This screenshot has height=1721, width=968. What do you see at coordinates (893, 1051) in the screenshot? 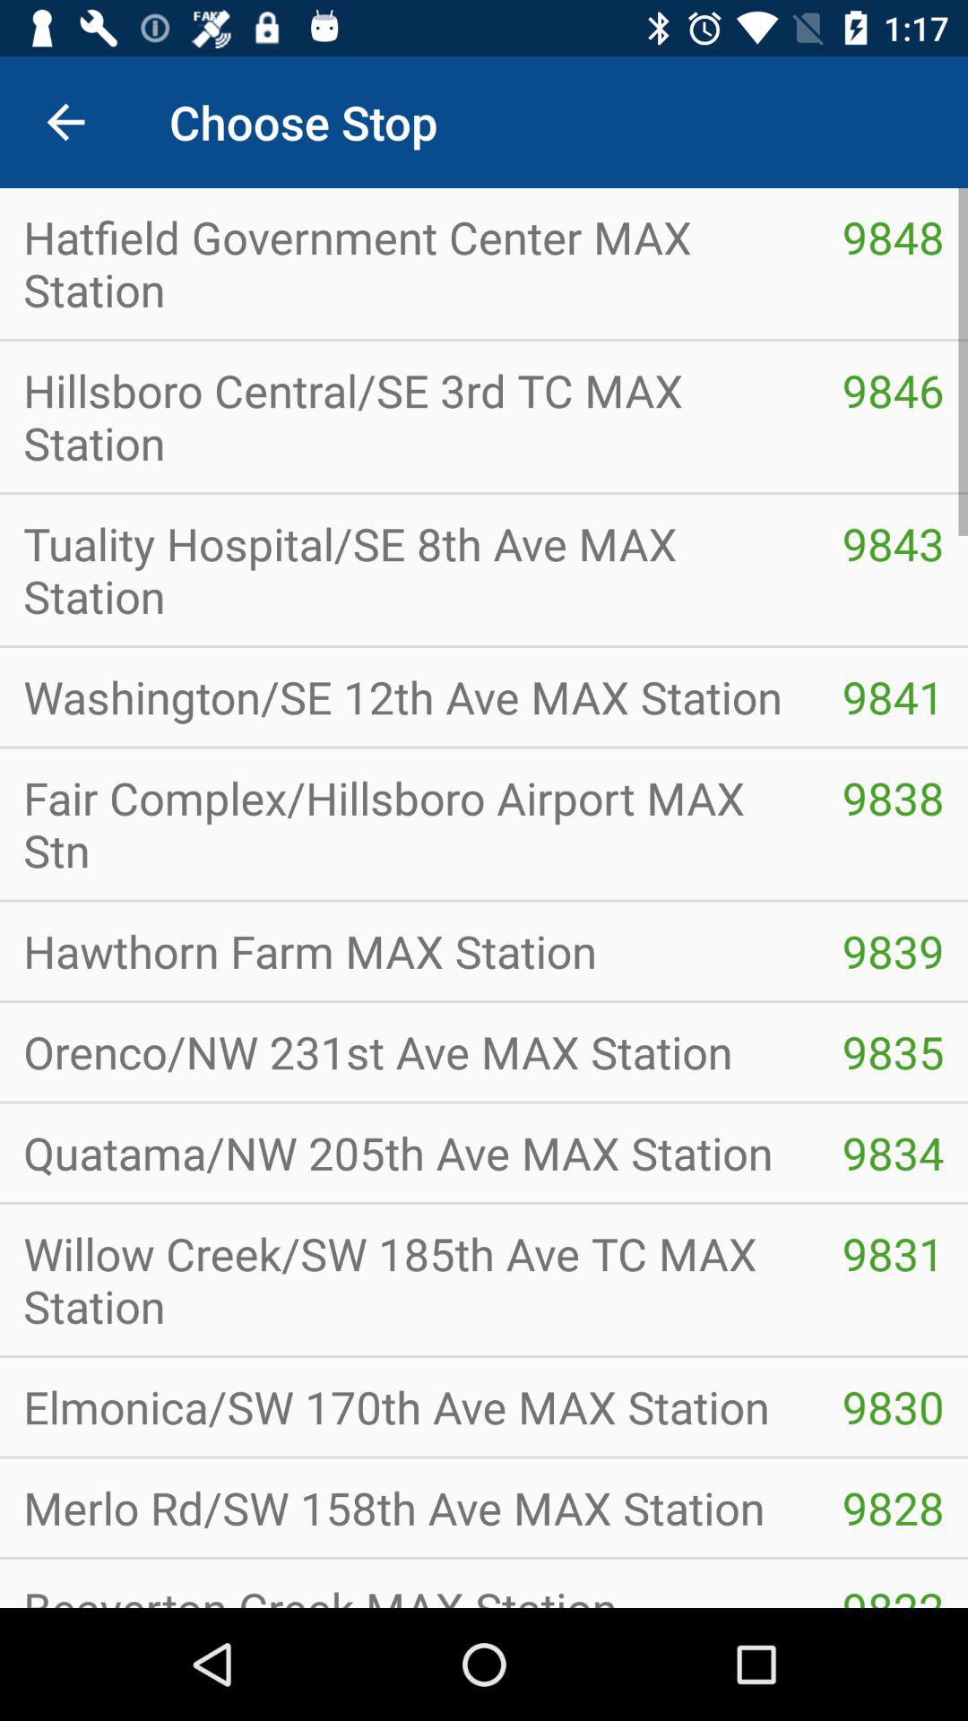
I see `select the icon above the quatama nw 205th item` at bounding box center [893, 1051].